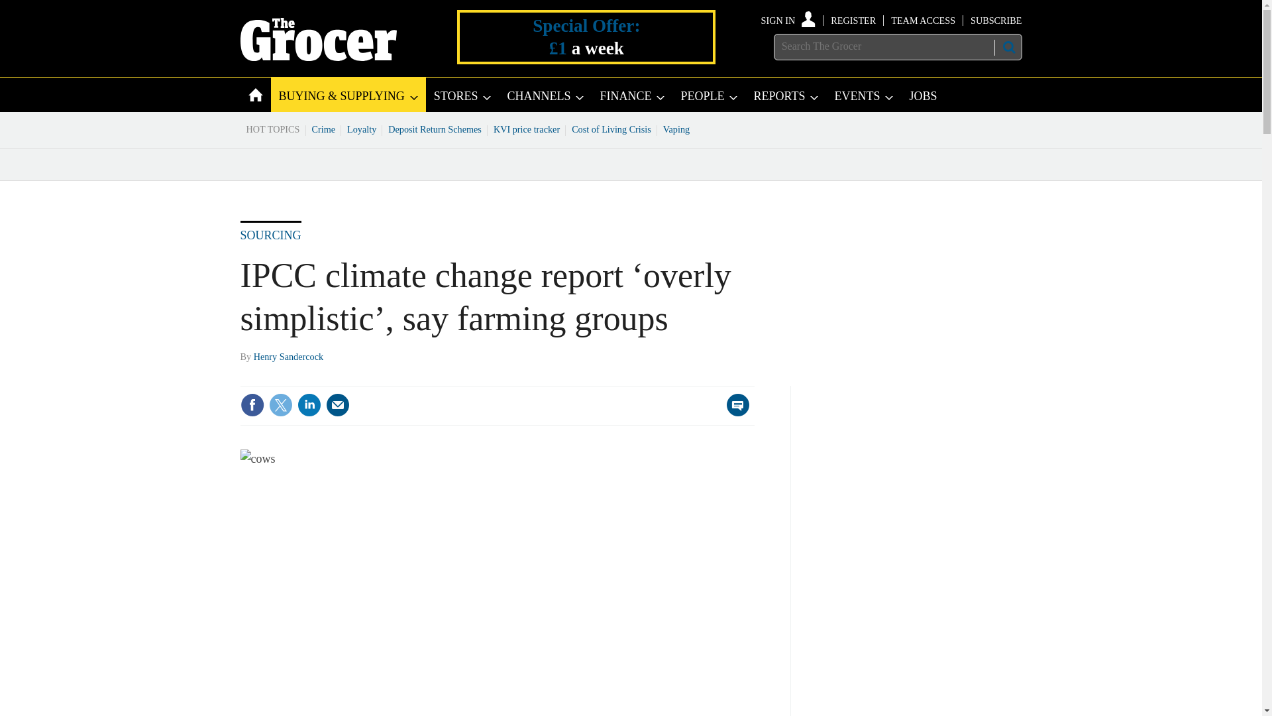 This screenshot has height=716, width=1272. I want to click on SIGN IN, so click(788, 20).